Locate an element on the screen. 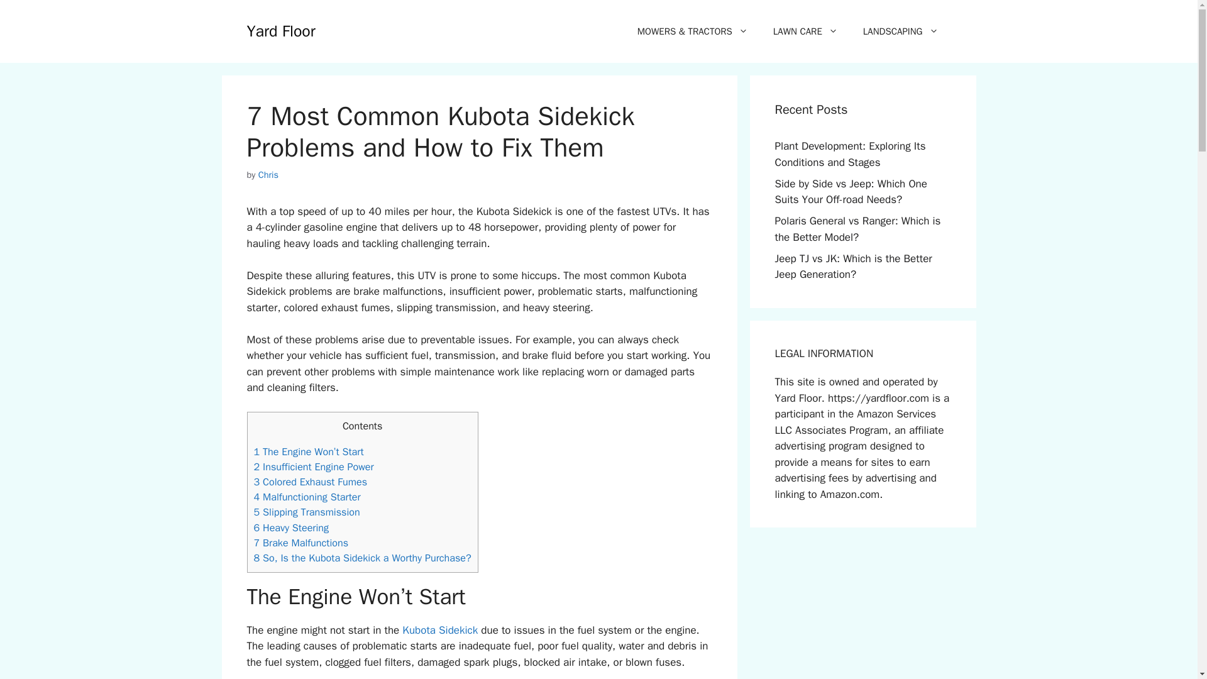  Chris is located at coordinates (268, 175).